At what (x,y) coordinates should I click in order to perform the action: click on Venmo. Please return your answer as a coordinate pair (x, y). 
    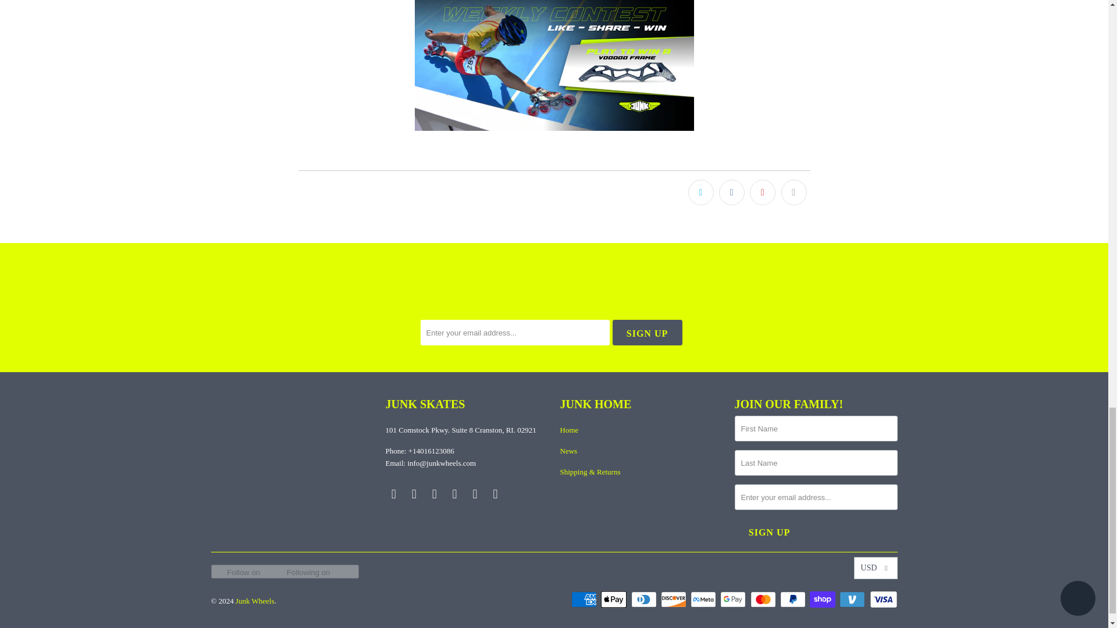
    Looking at the image, I should click on (853, 600).